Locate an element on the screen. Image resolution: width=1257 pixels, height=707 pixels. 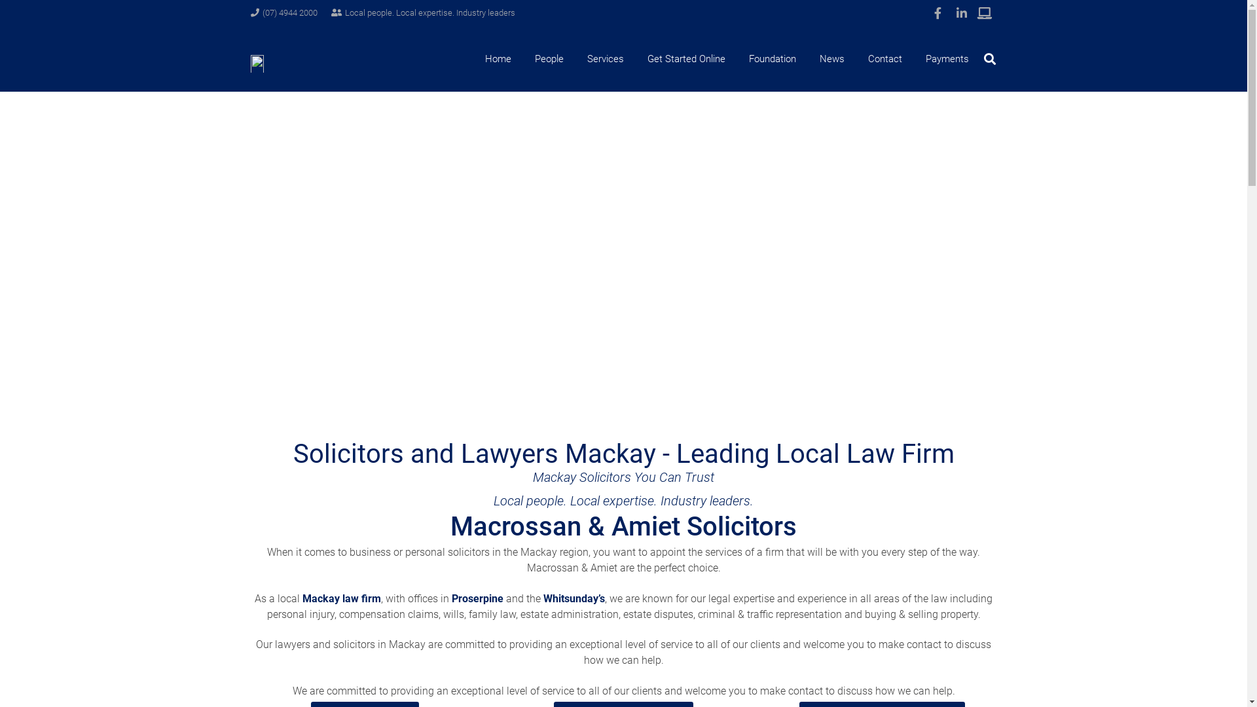
Facebook is located at coordinates (938, 13).